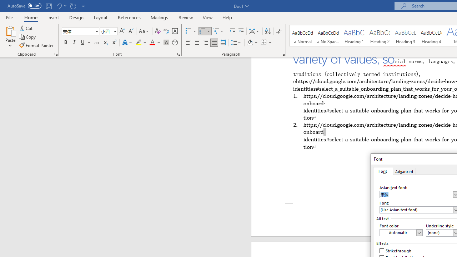 The image size is (457, 257). Describe the element at coordinates (139, 43) in the screenshot. I see `Text Highlight Color Yellow` at that location.